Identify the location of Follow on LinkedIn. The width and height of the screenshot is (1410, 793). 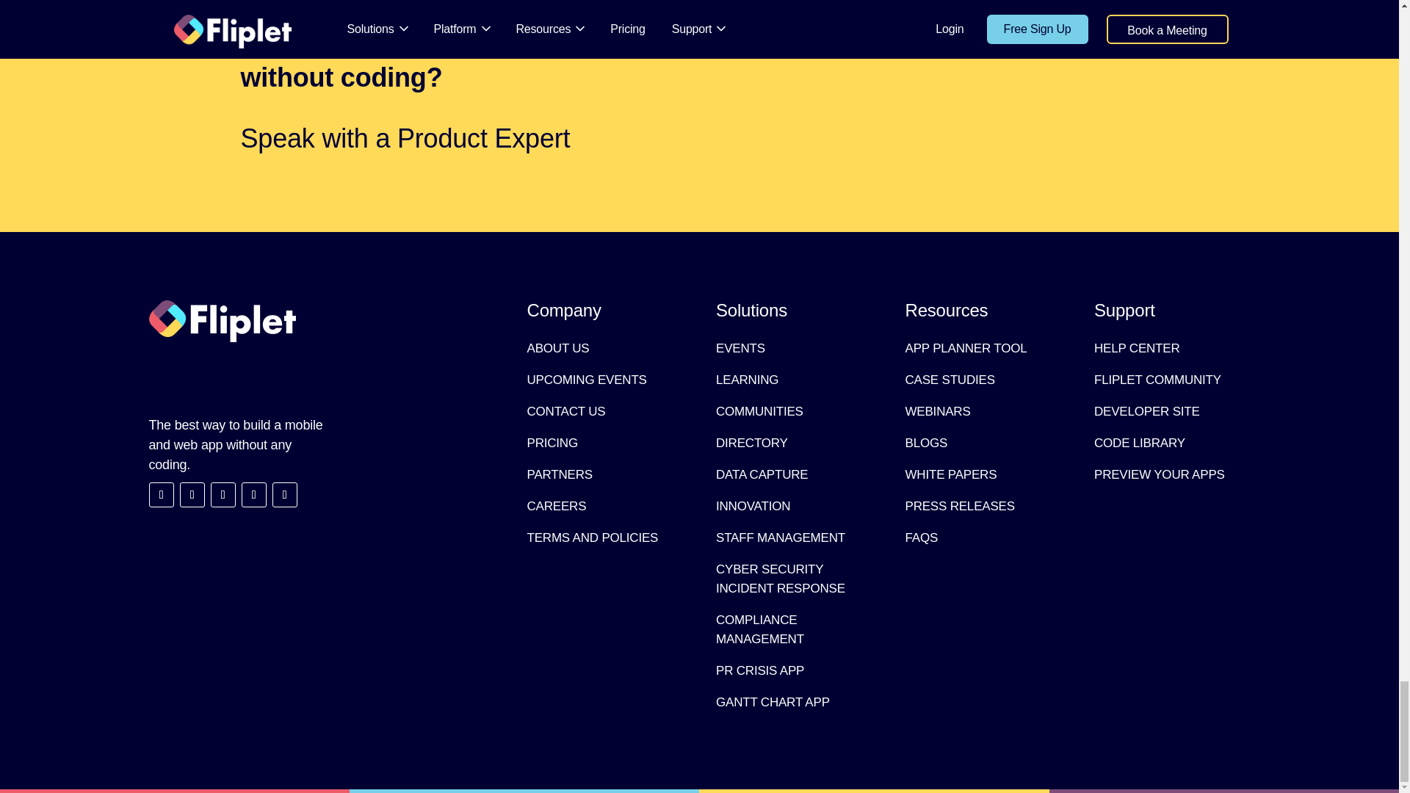
(191, 495).